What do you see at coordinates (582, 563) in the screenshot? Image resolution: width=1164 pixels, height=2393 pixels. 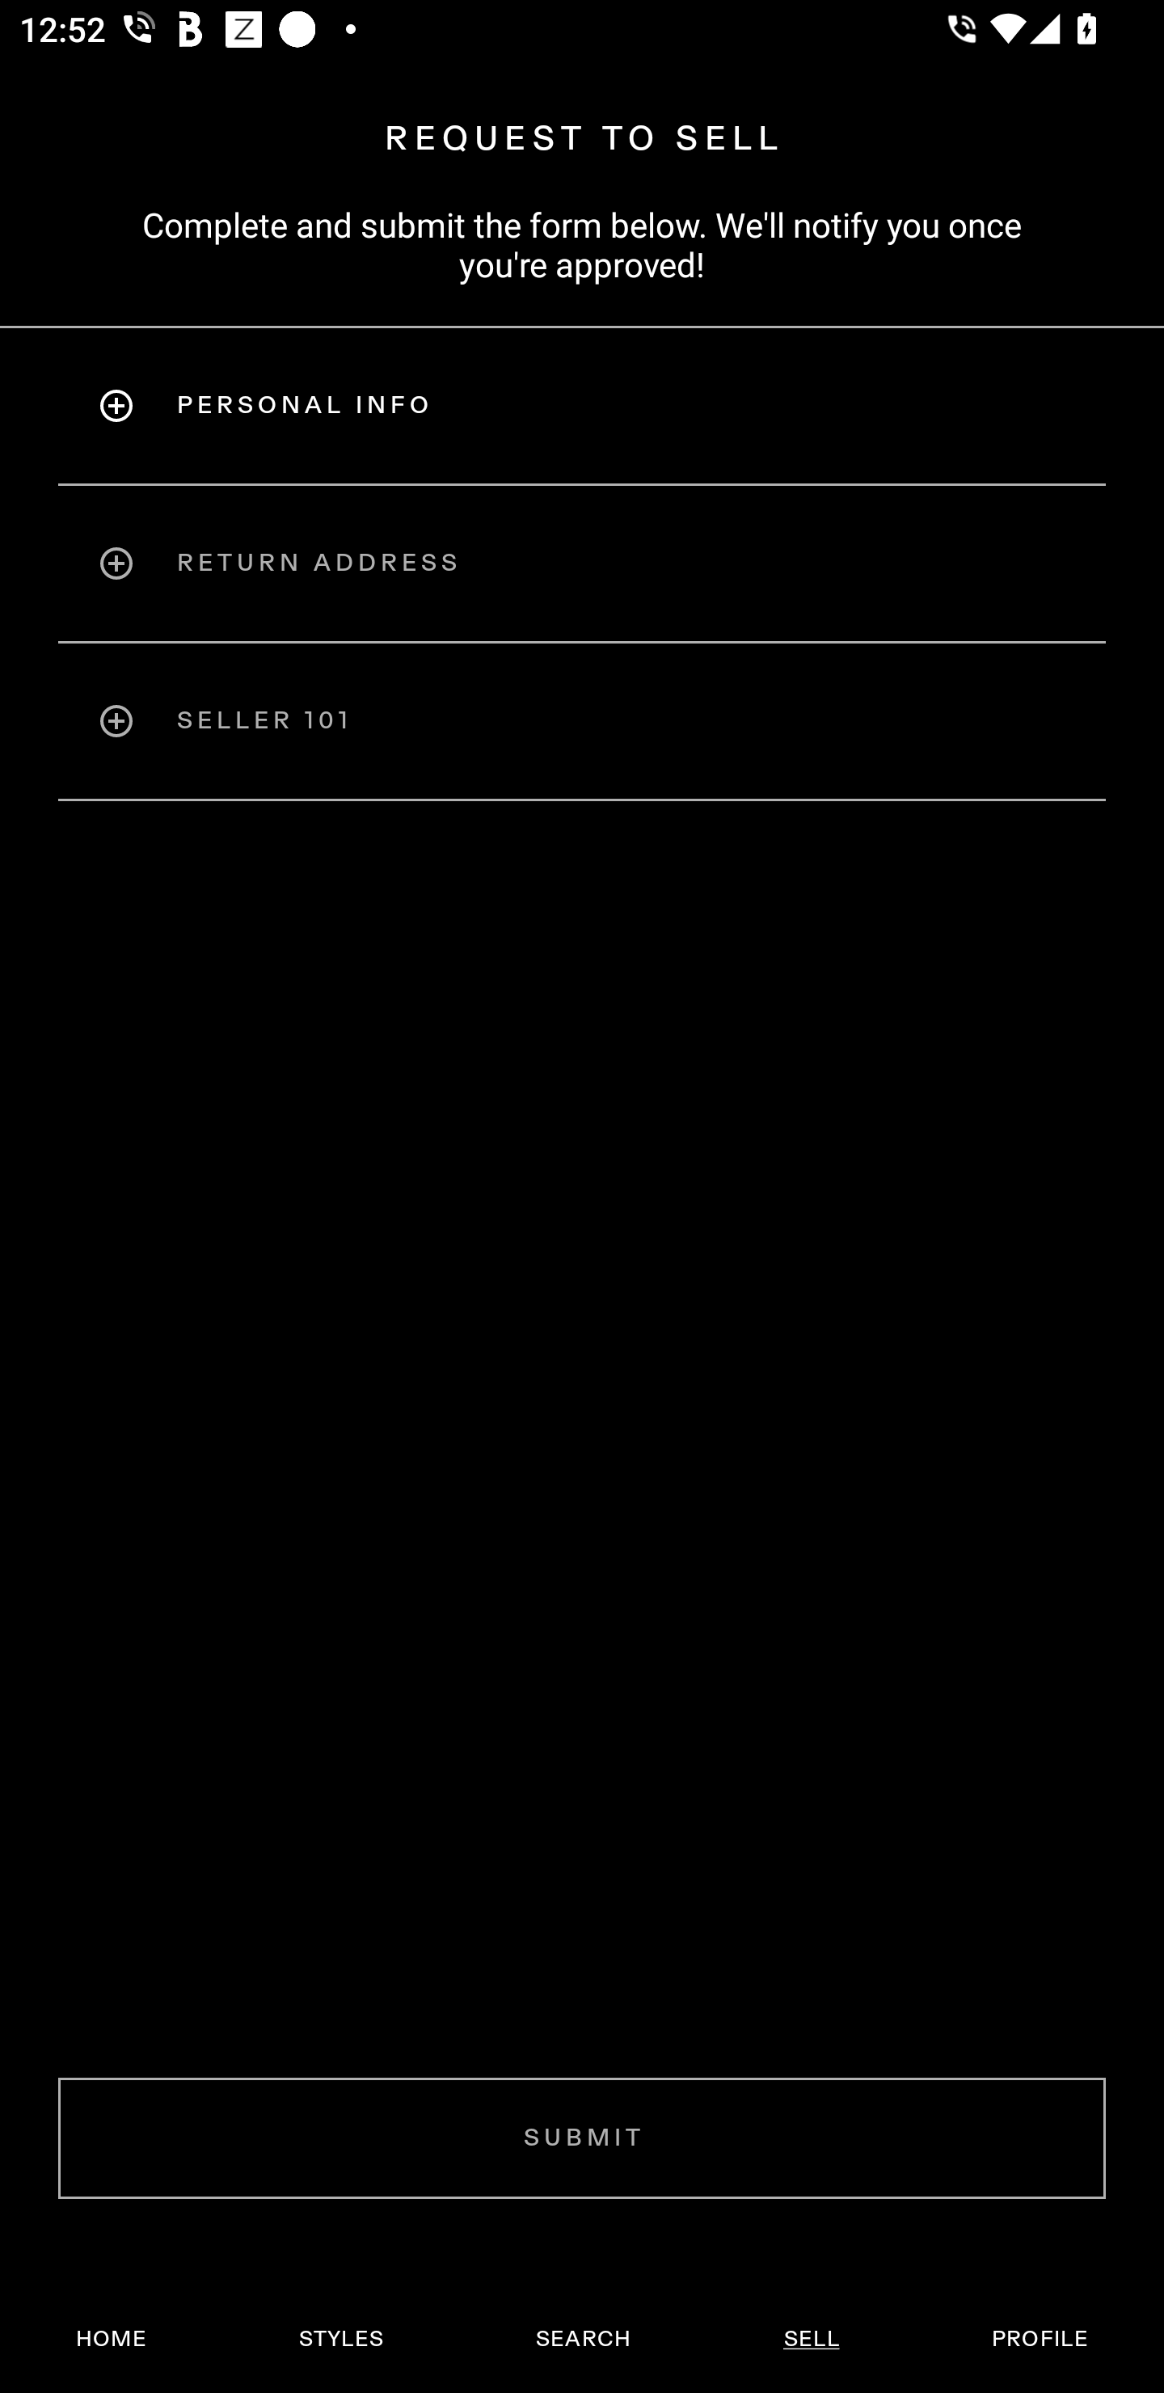 I see `RETURN ADDRESS` at bounding box center [582, 563].